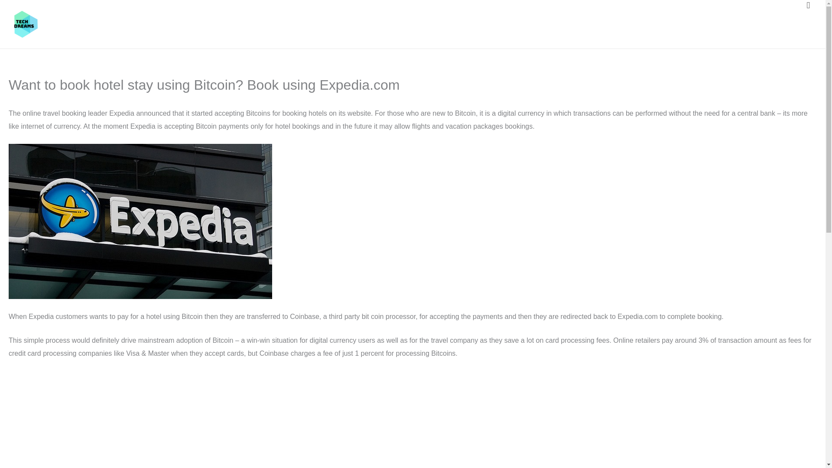 Image resolution: width=832 pixels, height=468 pixels. I want to click on Search, so click(808, 5).